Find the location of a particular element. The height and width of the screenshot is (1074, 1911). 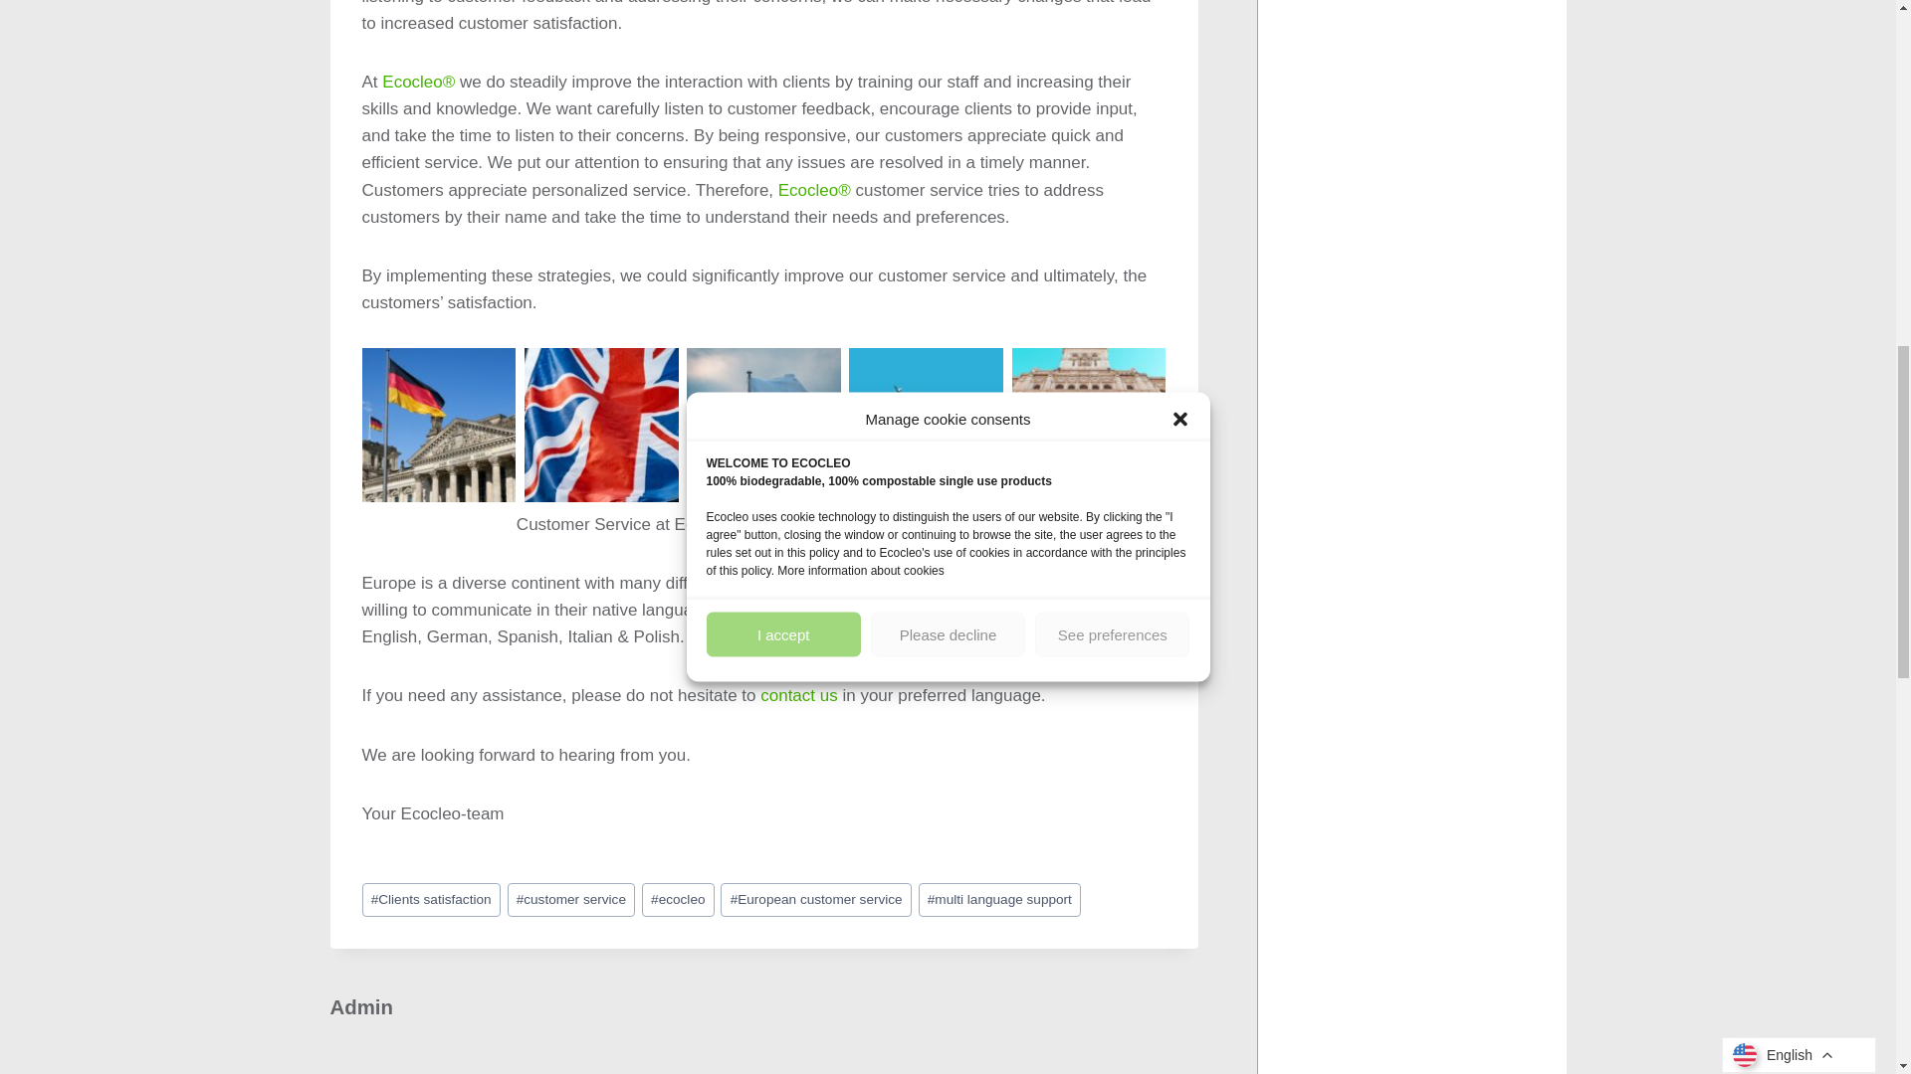

contact us is located at coordinates (799, 695).